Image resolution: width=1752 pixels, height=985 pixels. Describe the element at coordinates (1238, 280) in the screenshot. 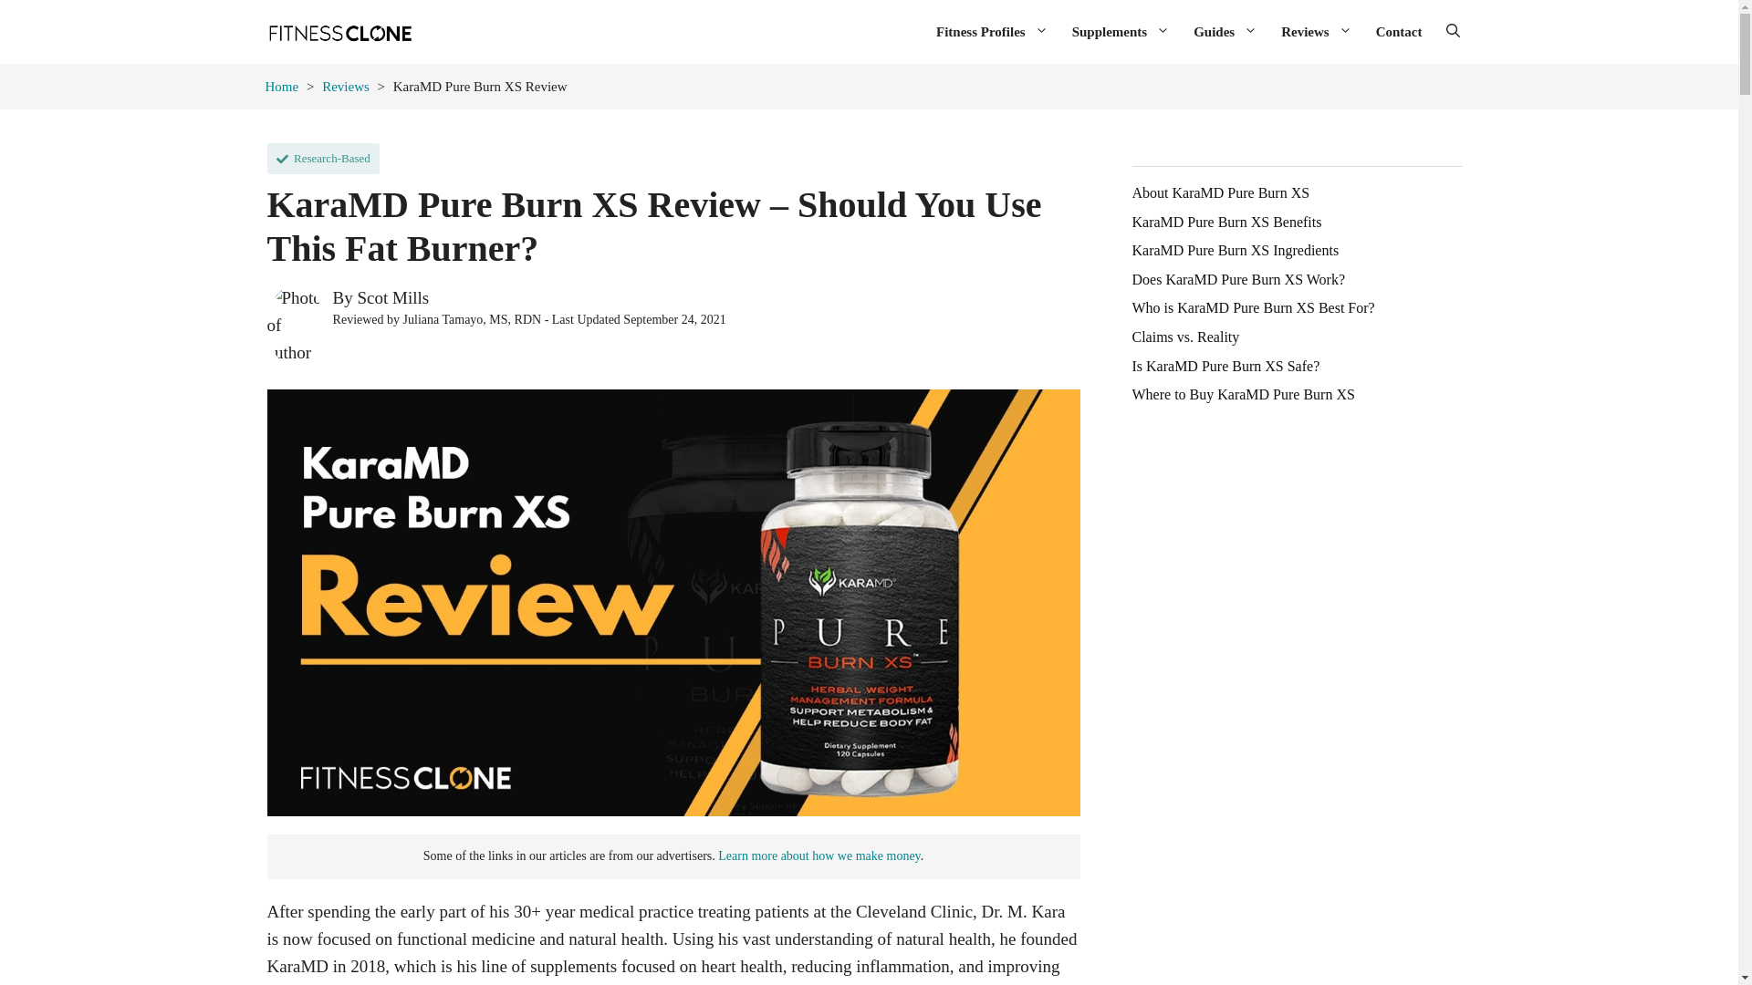

I see `Does KaraMD Pure Burn XS Work?` at that location.